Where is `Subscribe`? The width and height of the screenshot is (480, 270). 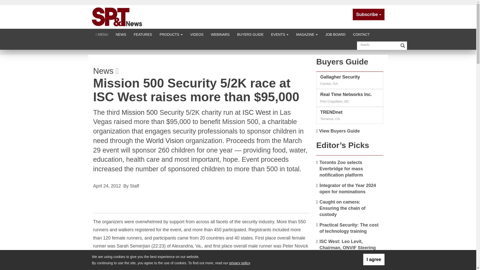 Subscribe is located at coordinates (368, 14).